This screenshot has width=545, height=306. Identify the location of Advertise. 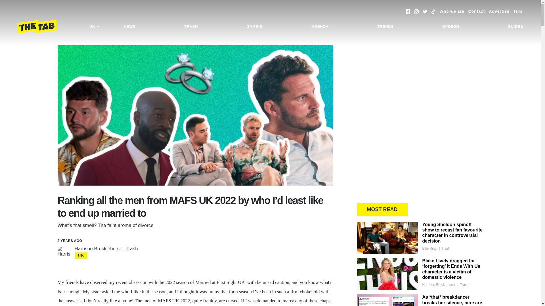
(499, 11).